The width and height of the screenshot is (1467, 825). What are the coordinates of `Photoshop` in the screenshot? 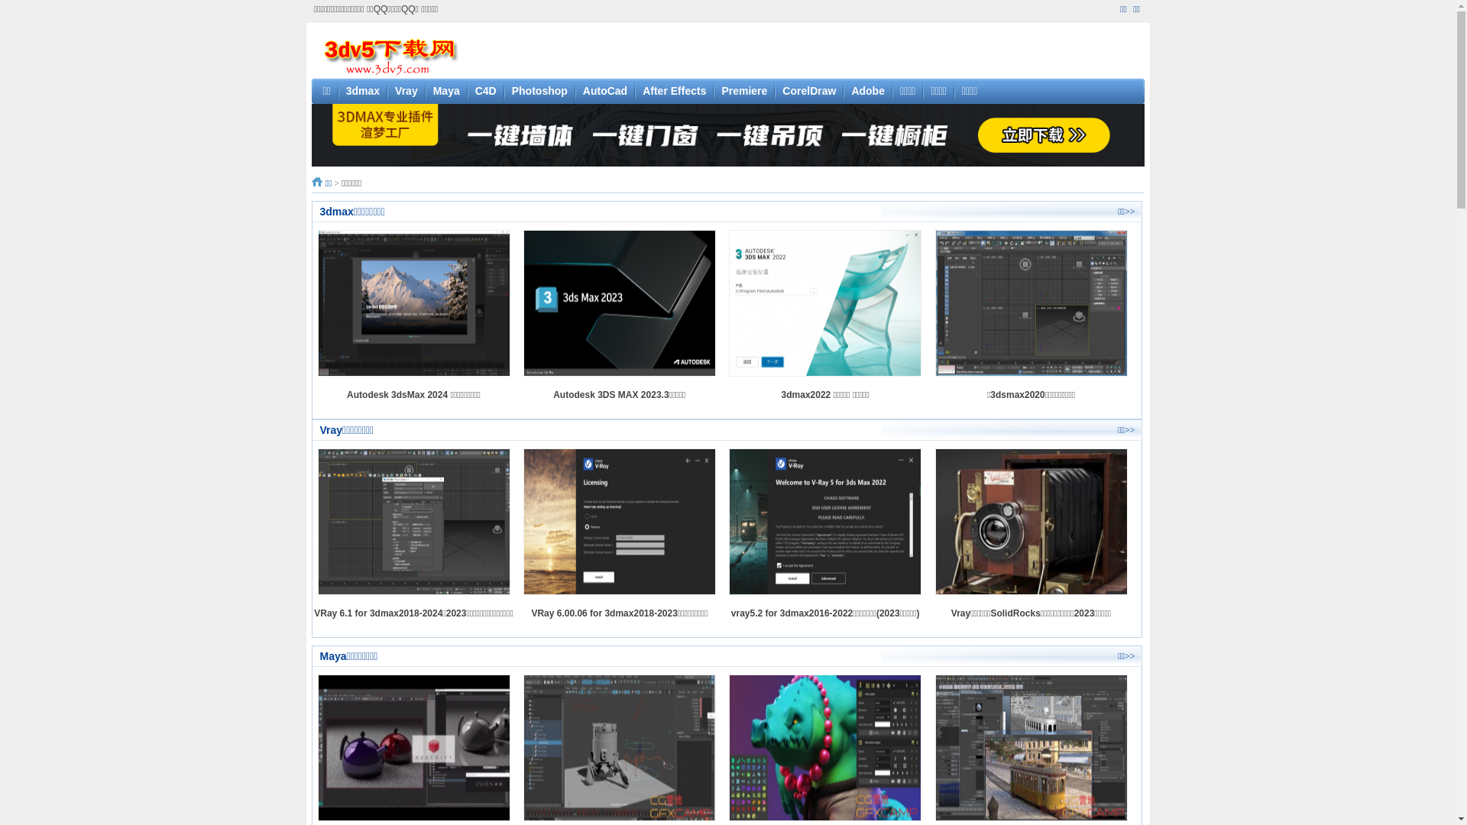 It's located at (539, 91).